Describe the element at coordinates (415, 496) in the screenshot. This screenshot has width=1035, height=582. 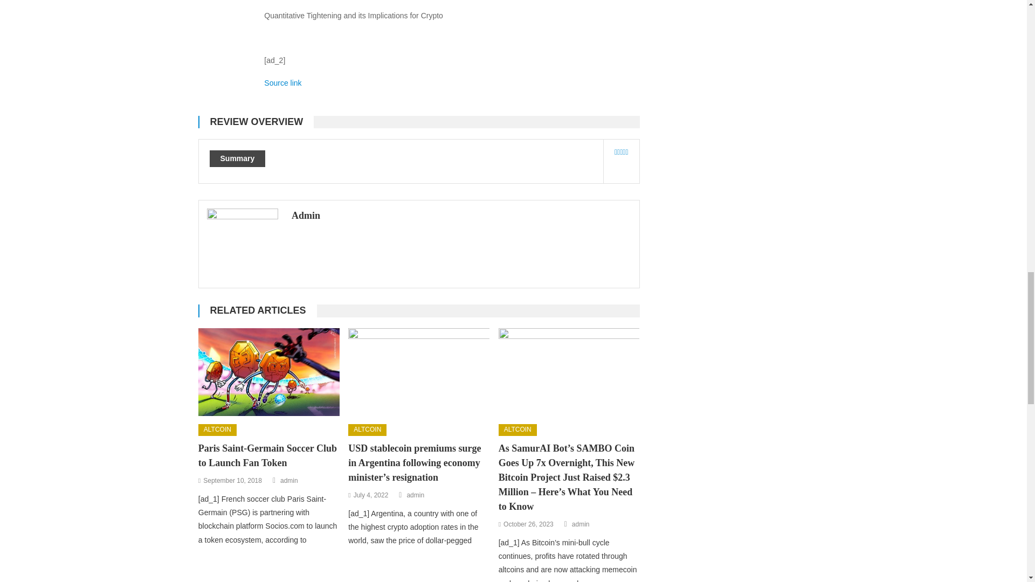
I see `September 10, 2018` at that location.